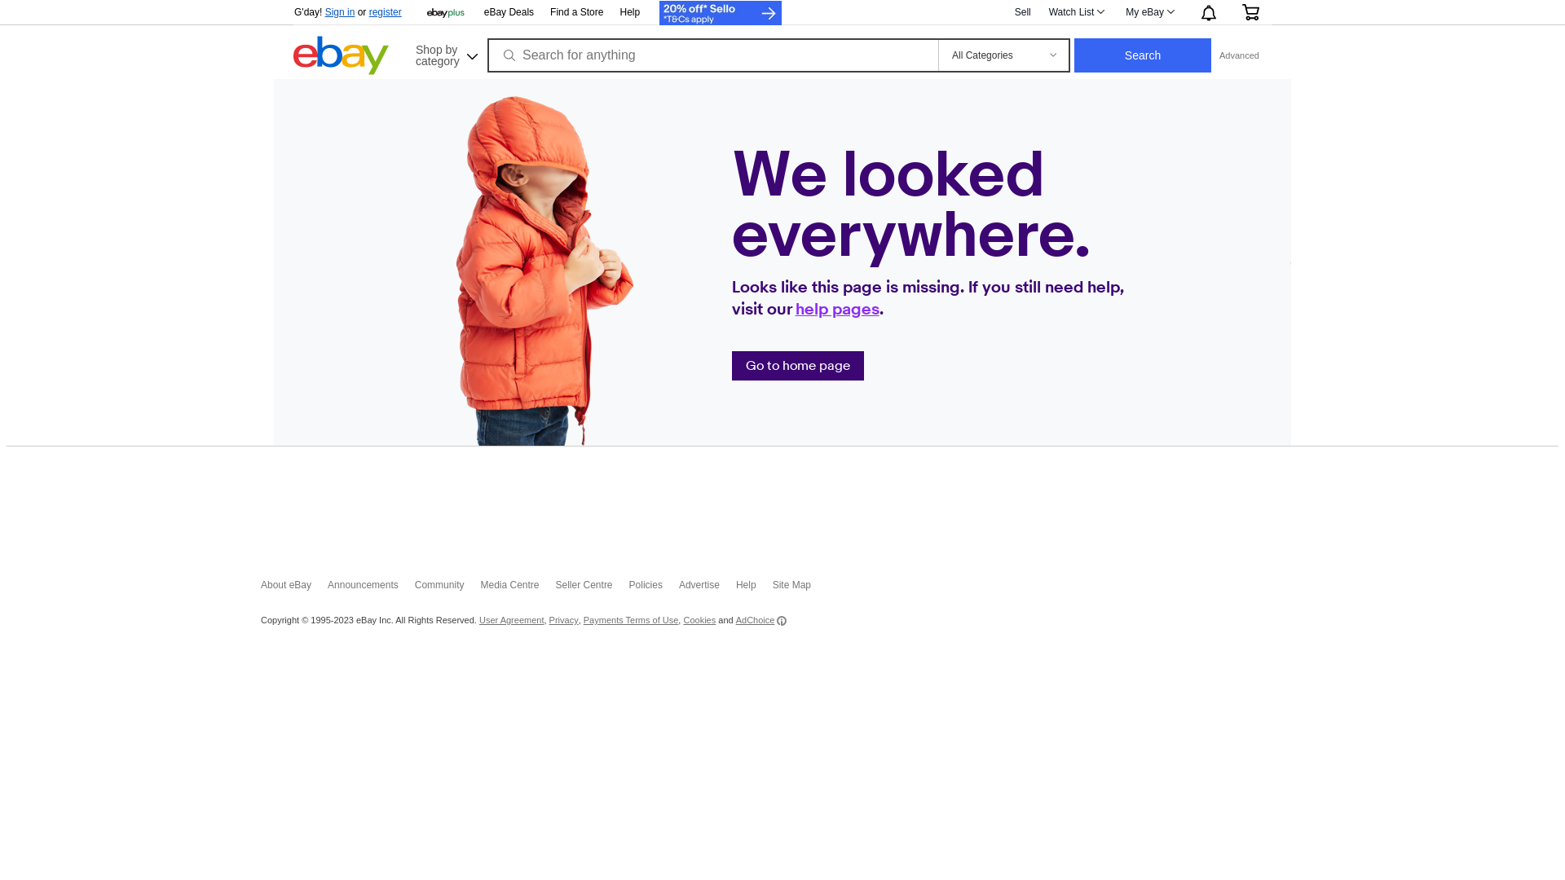  I want to click on Notification, so click(1208, 12).